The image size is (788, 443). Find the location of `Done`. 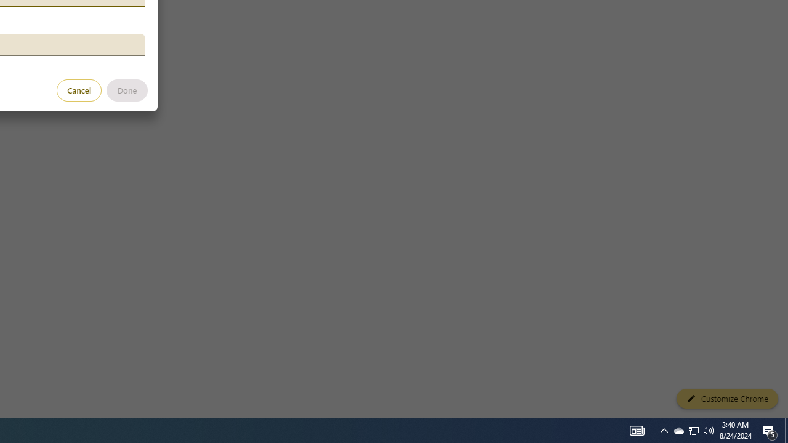

Done is located at coordinates (127, 90).